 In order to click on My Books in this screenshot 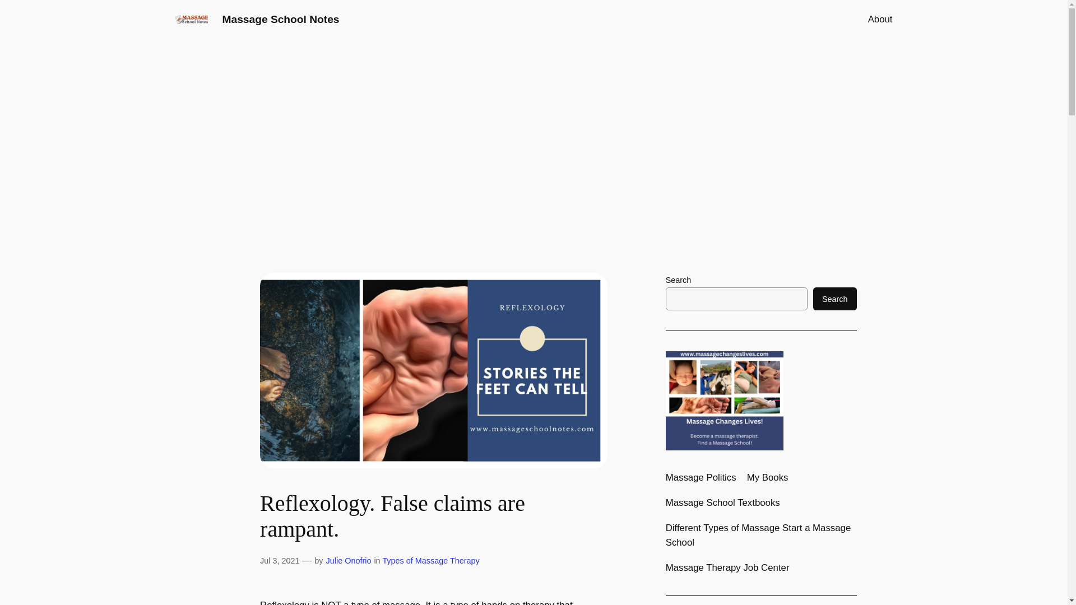, I will do `click(768, 478)`.